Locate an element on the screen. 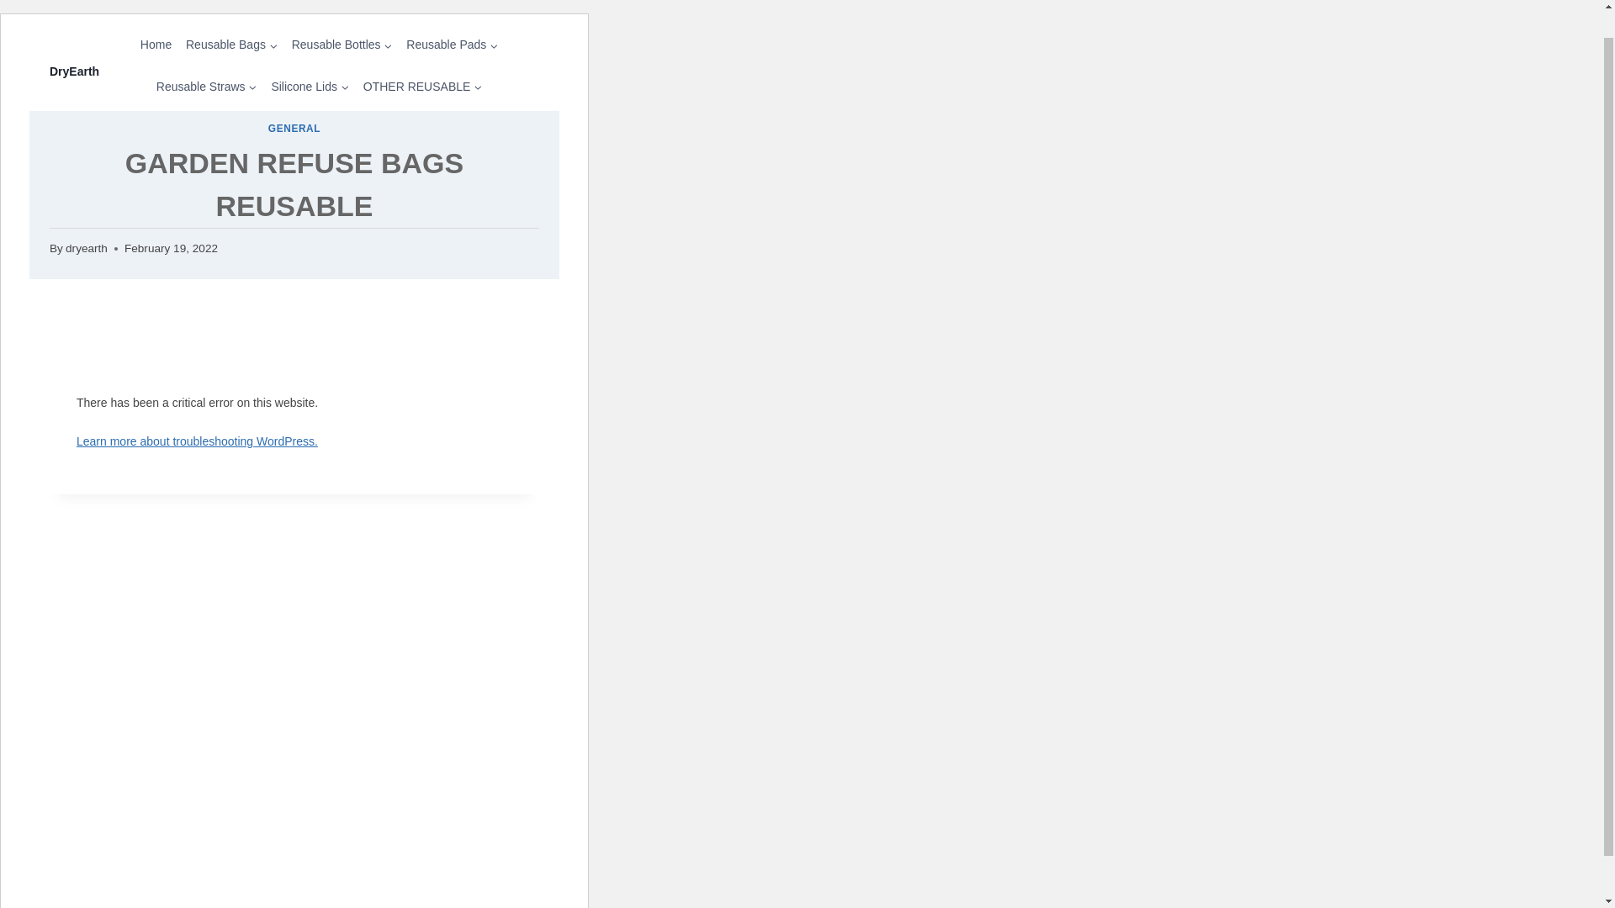 The height and width of the screenshot is (908, 1615). OTHER REUSABLE is located at coordinates (422, 86).